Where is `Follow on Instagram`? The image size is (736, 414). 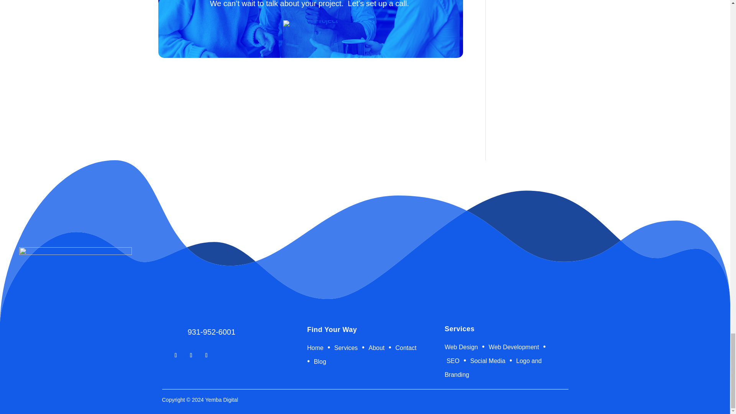 Follow on Instagram is located at coordinates (191, 355).